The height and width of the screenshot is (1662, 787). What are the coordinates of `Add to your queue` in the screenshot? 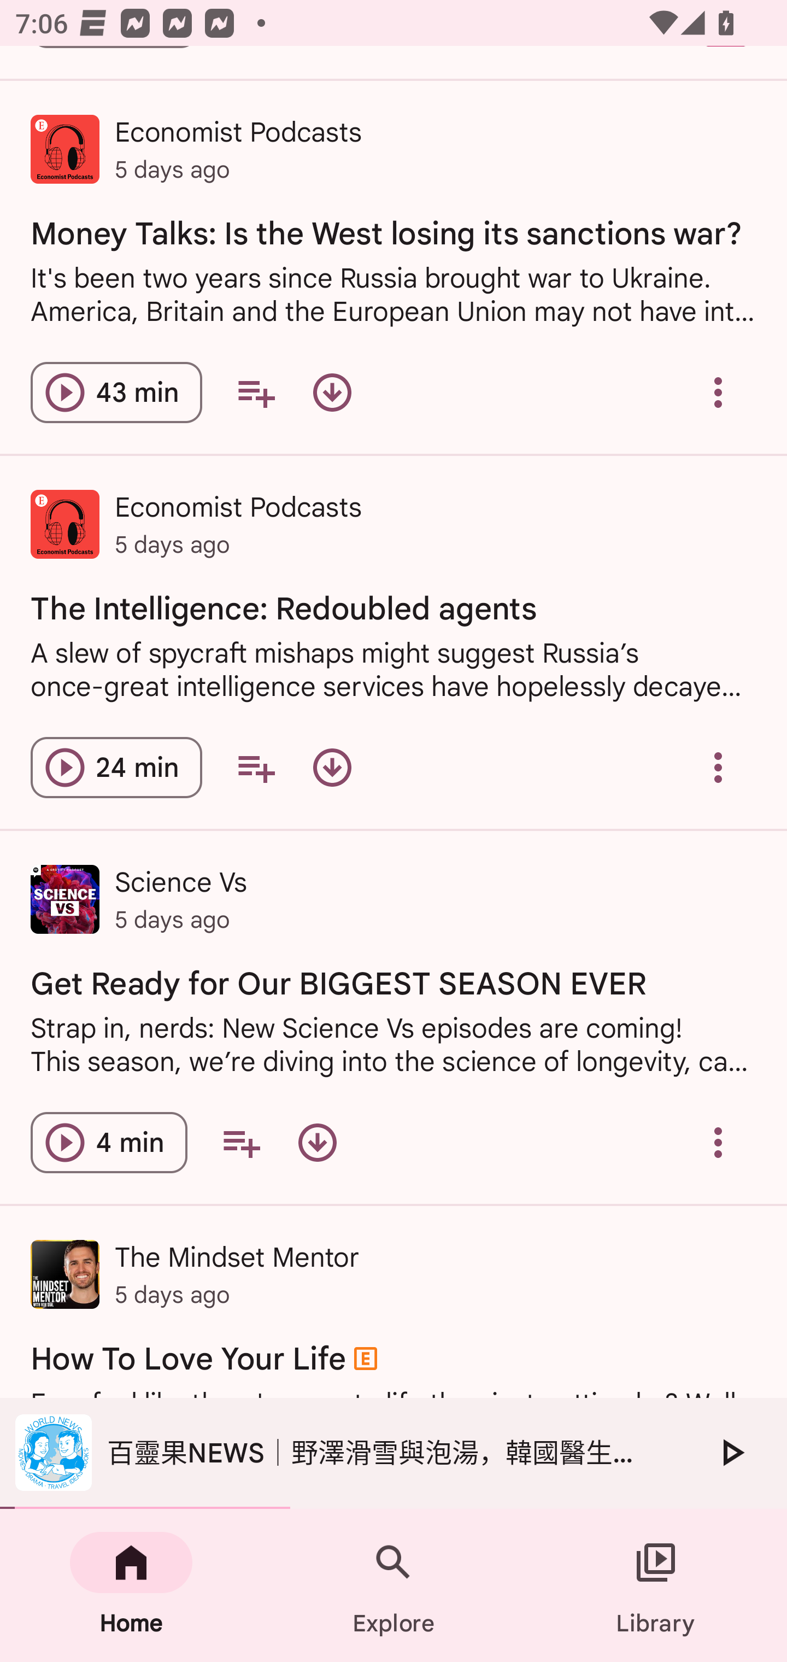 It's located at (256, 766).